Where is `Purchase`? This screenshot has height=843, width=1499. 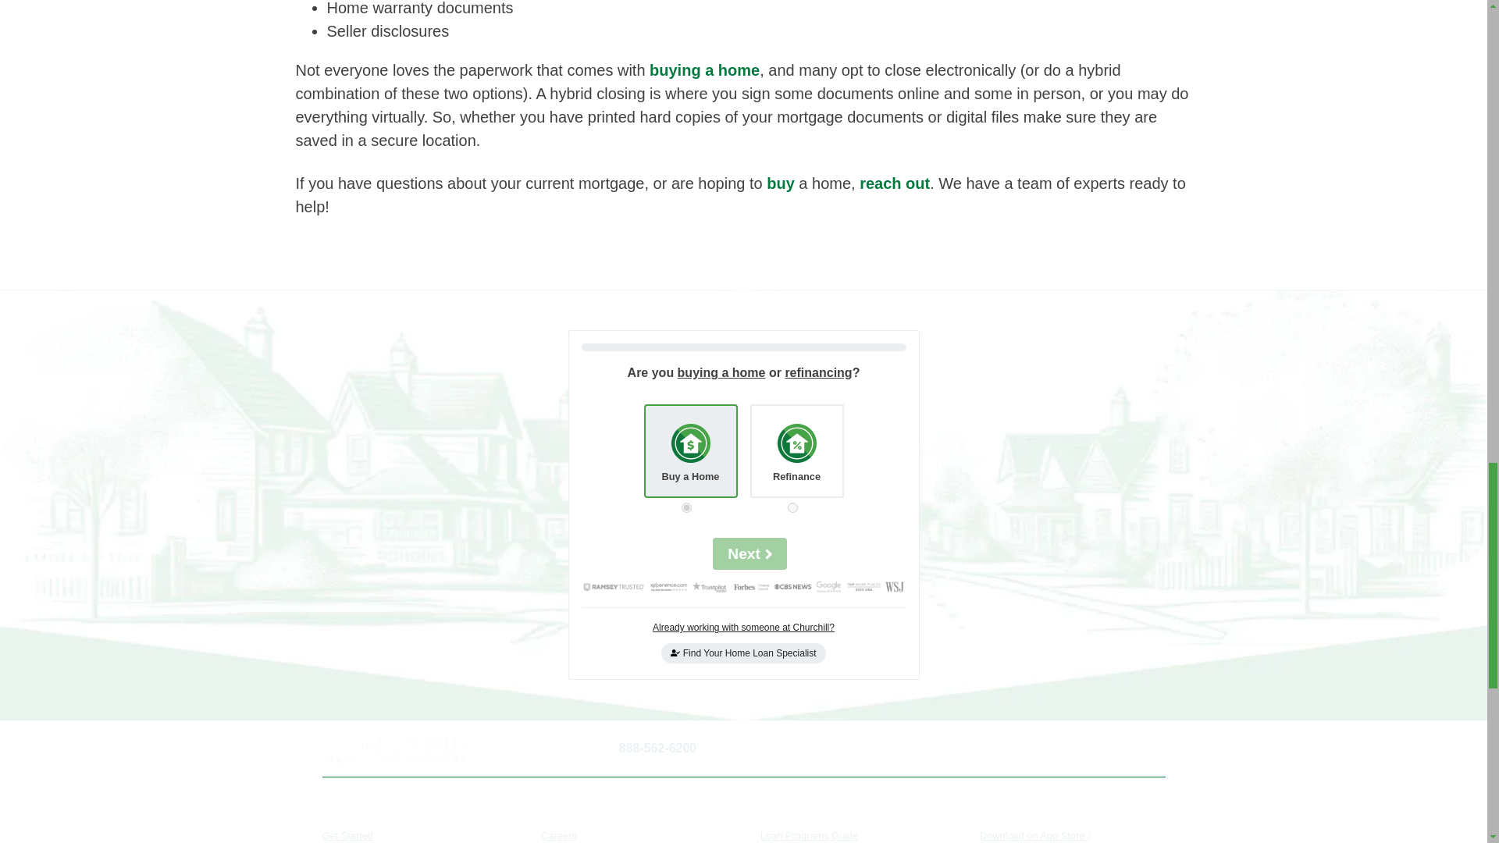 Purchase is located at coordinates (686, 507).